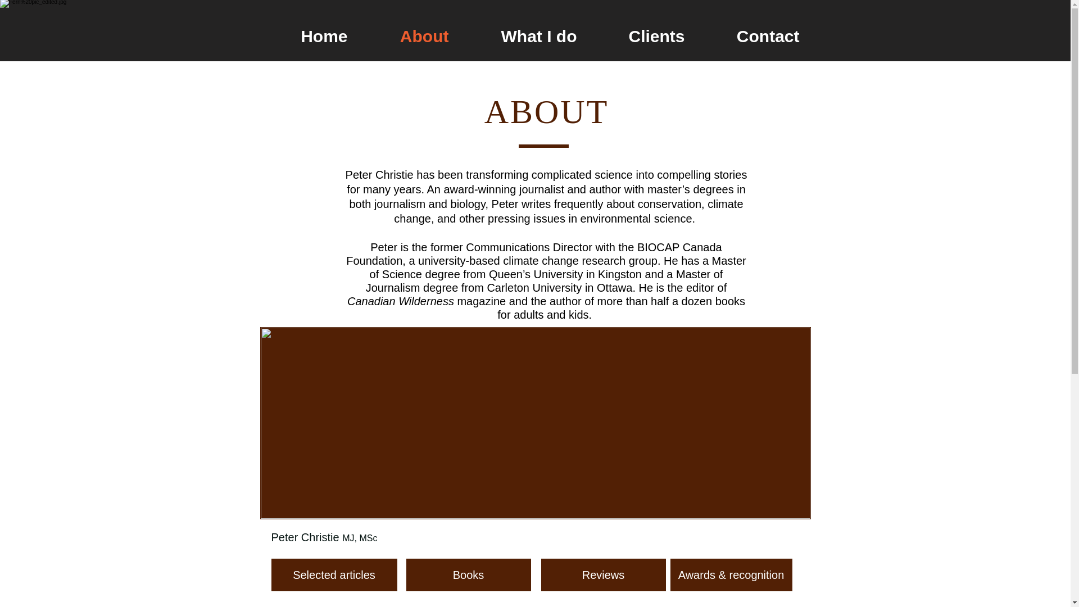 This screenshot has height=607, width=1079. Describe the element at coordinates (524, 36) in the screenshot. I see `What I do` at that location.